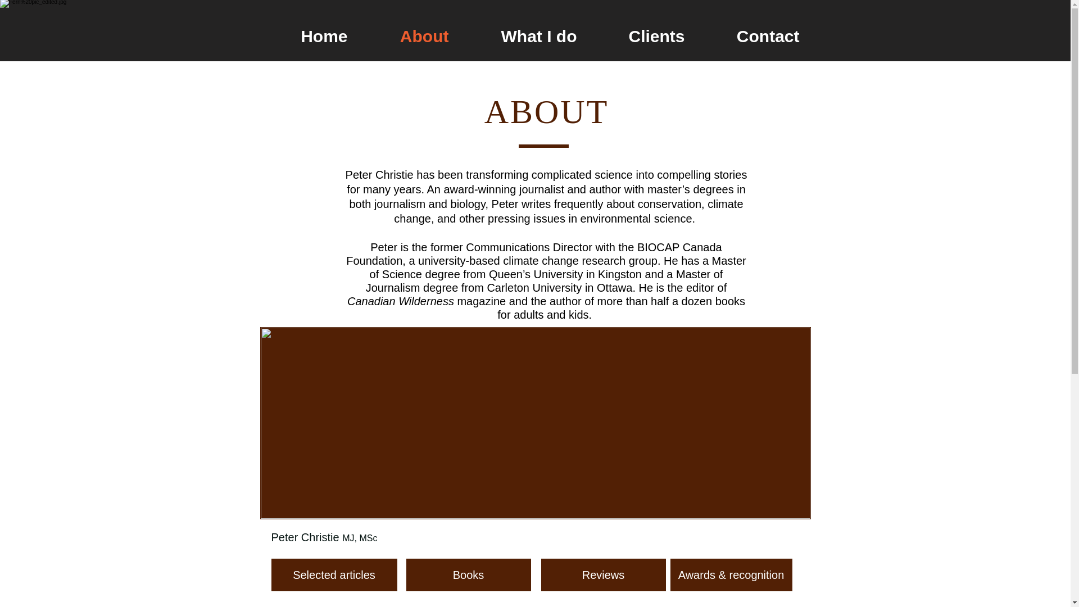 This screenshot has height=607, width=1079. Describe the element at coordinates (524, 36) in the screenshot. I see `What I do` at that location.